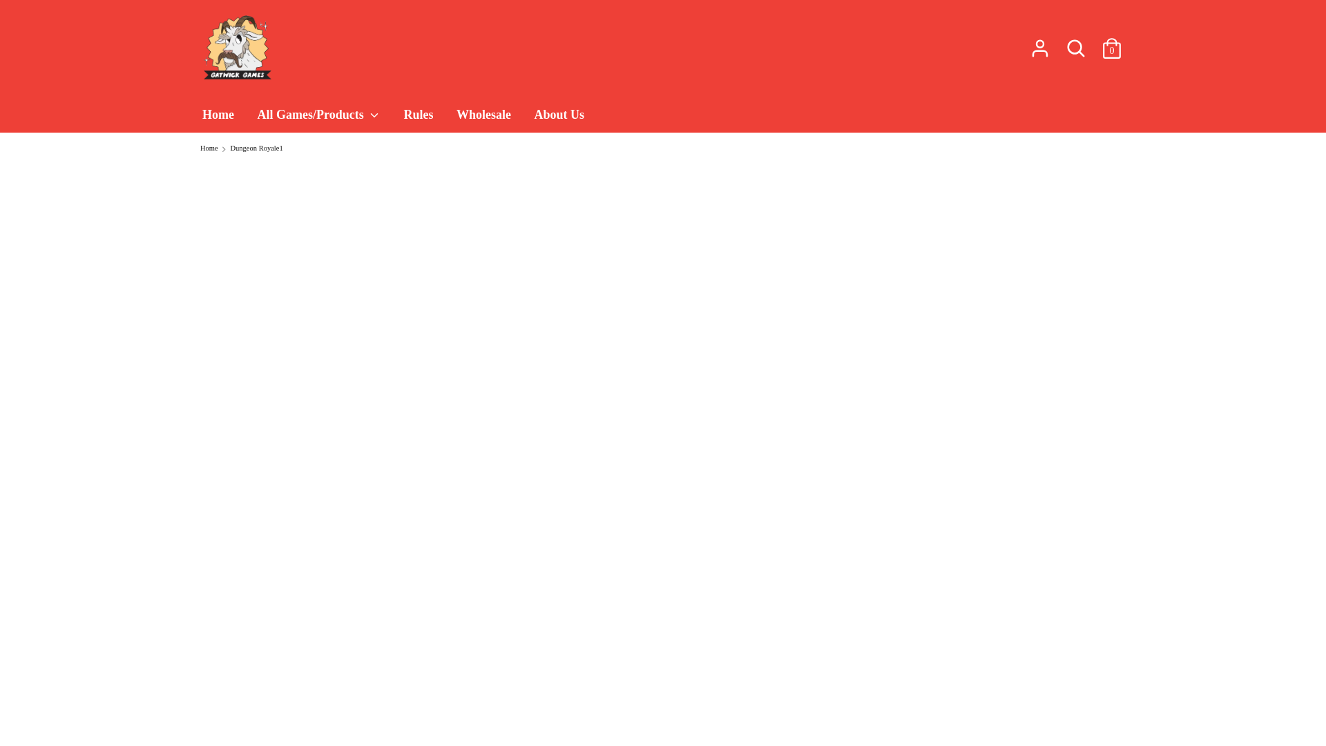 The width and height of the screenshot is (1326, 746). Describe the element at coordinates (559, 119) in the screenshot. I see `About Us` at that location.